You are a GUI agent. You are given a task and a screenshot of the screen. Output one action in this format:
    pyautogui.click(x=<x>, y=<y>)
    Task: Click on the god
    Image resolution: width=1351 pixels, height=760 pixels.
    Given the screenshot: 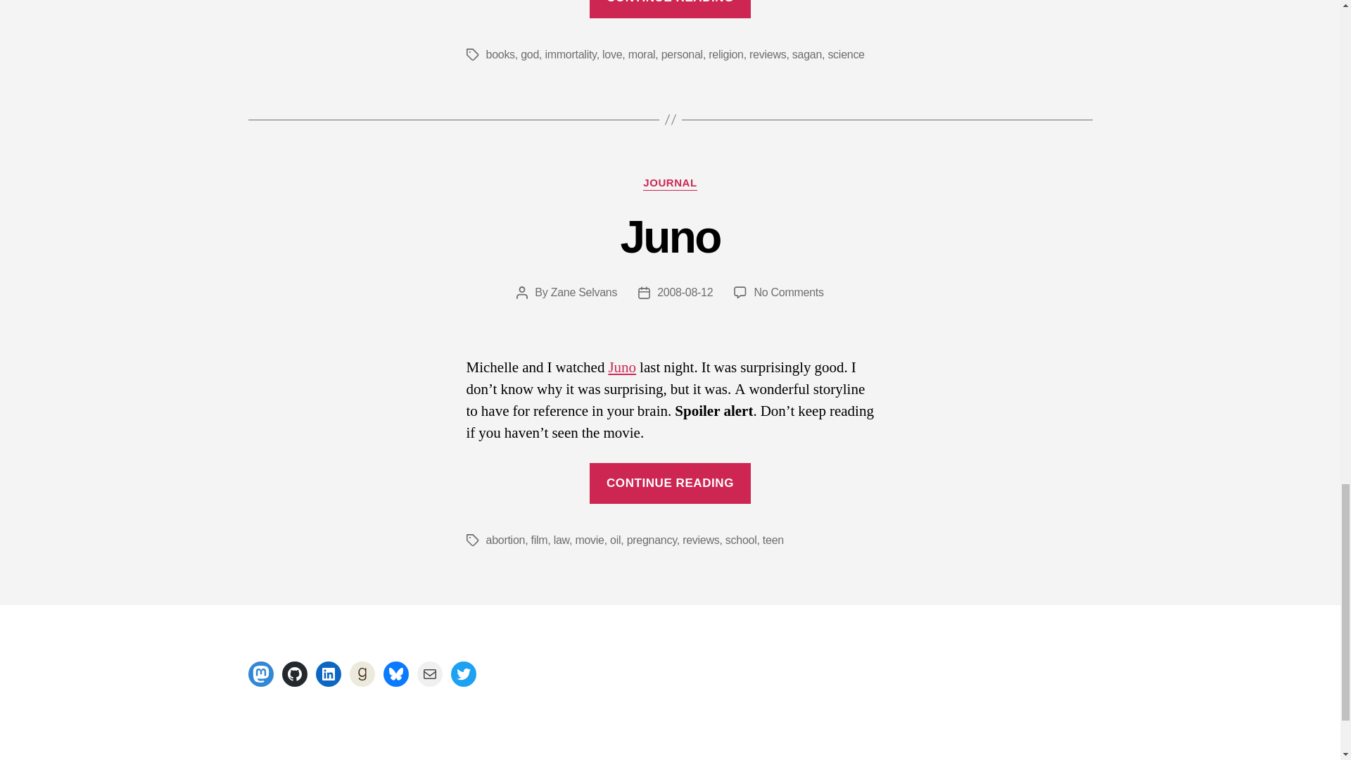 What is the action you would take?
    pyautogui.click(x=529, y=55)
    